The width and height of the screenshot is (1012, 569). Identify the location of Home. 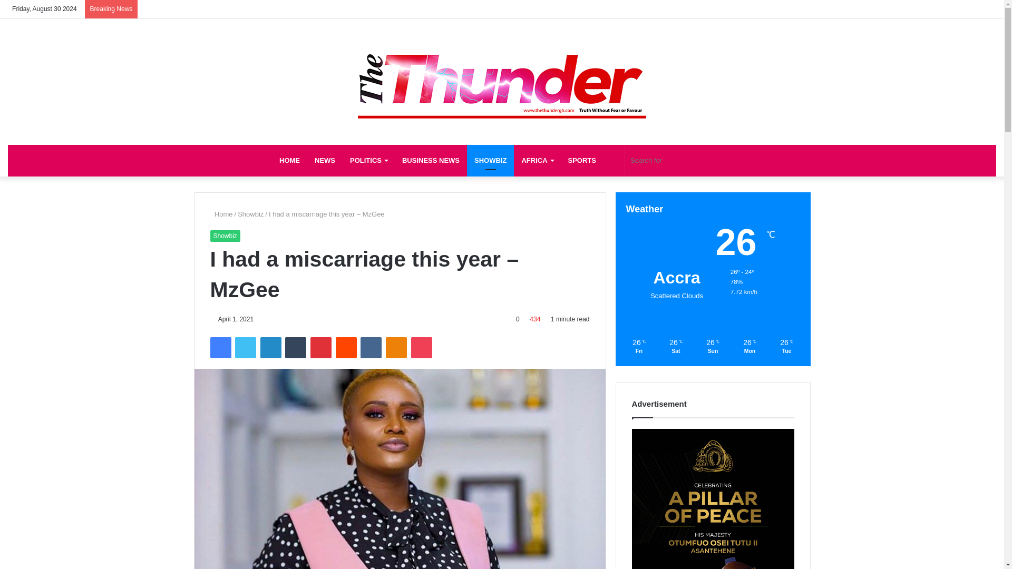
(221, 214).